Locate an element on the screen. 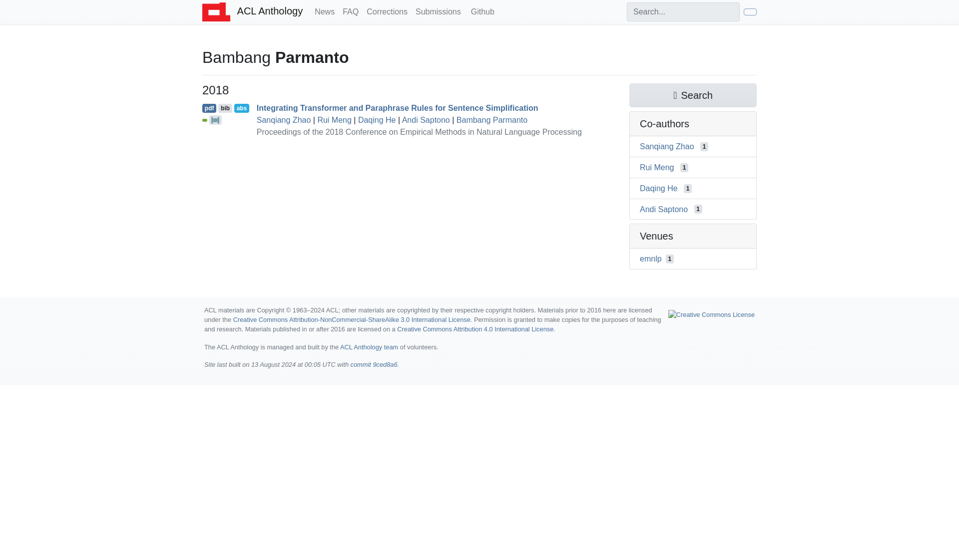 This screenshot has width=959, height=539. Rui Meng is located at coordinates (656, 168).